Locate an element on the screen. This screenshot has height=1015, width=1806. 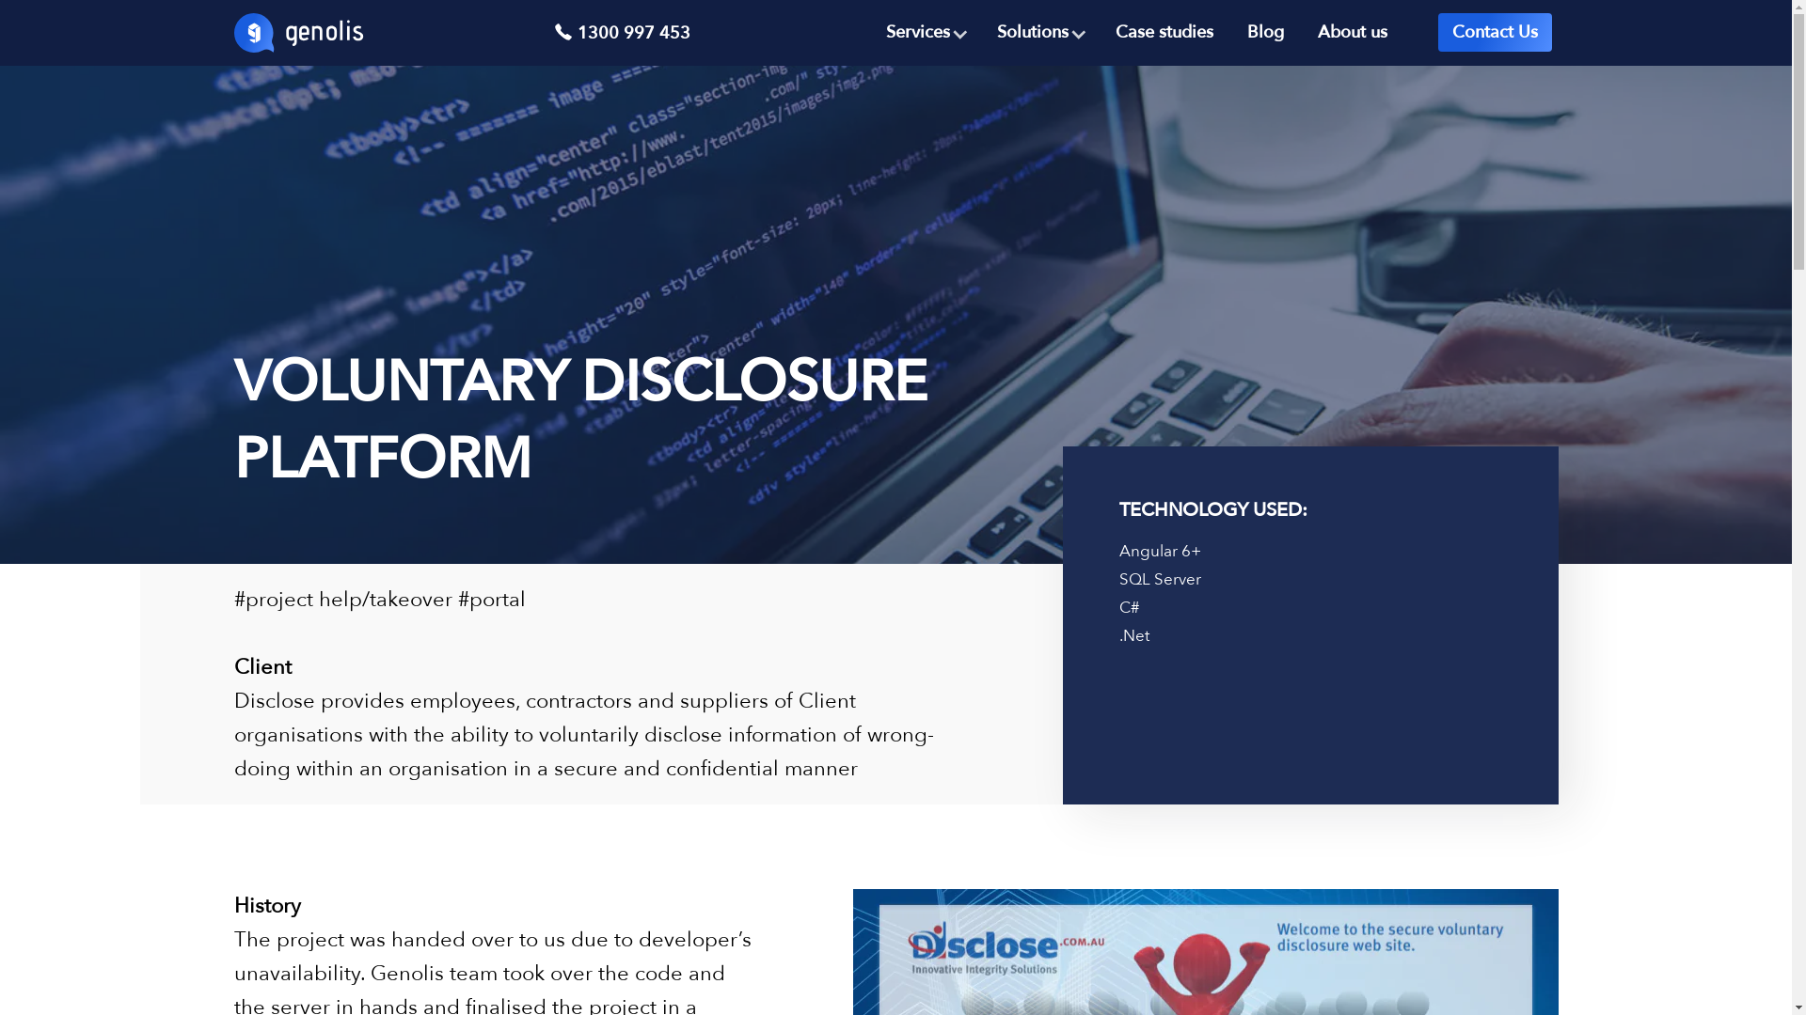
Blog is located at coordinates (1264, 32).